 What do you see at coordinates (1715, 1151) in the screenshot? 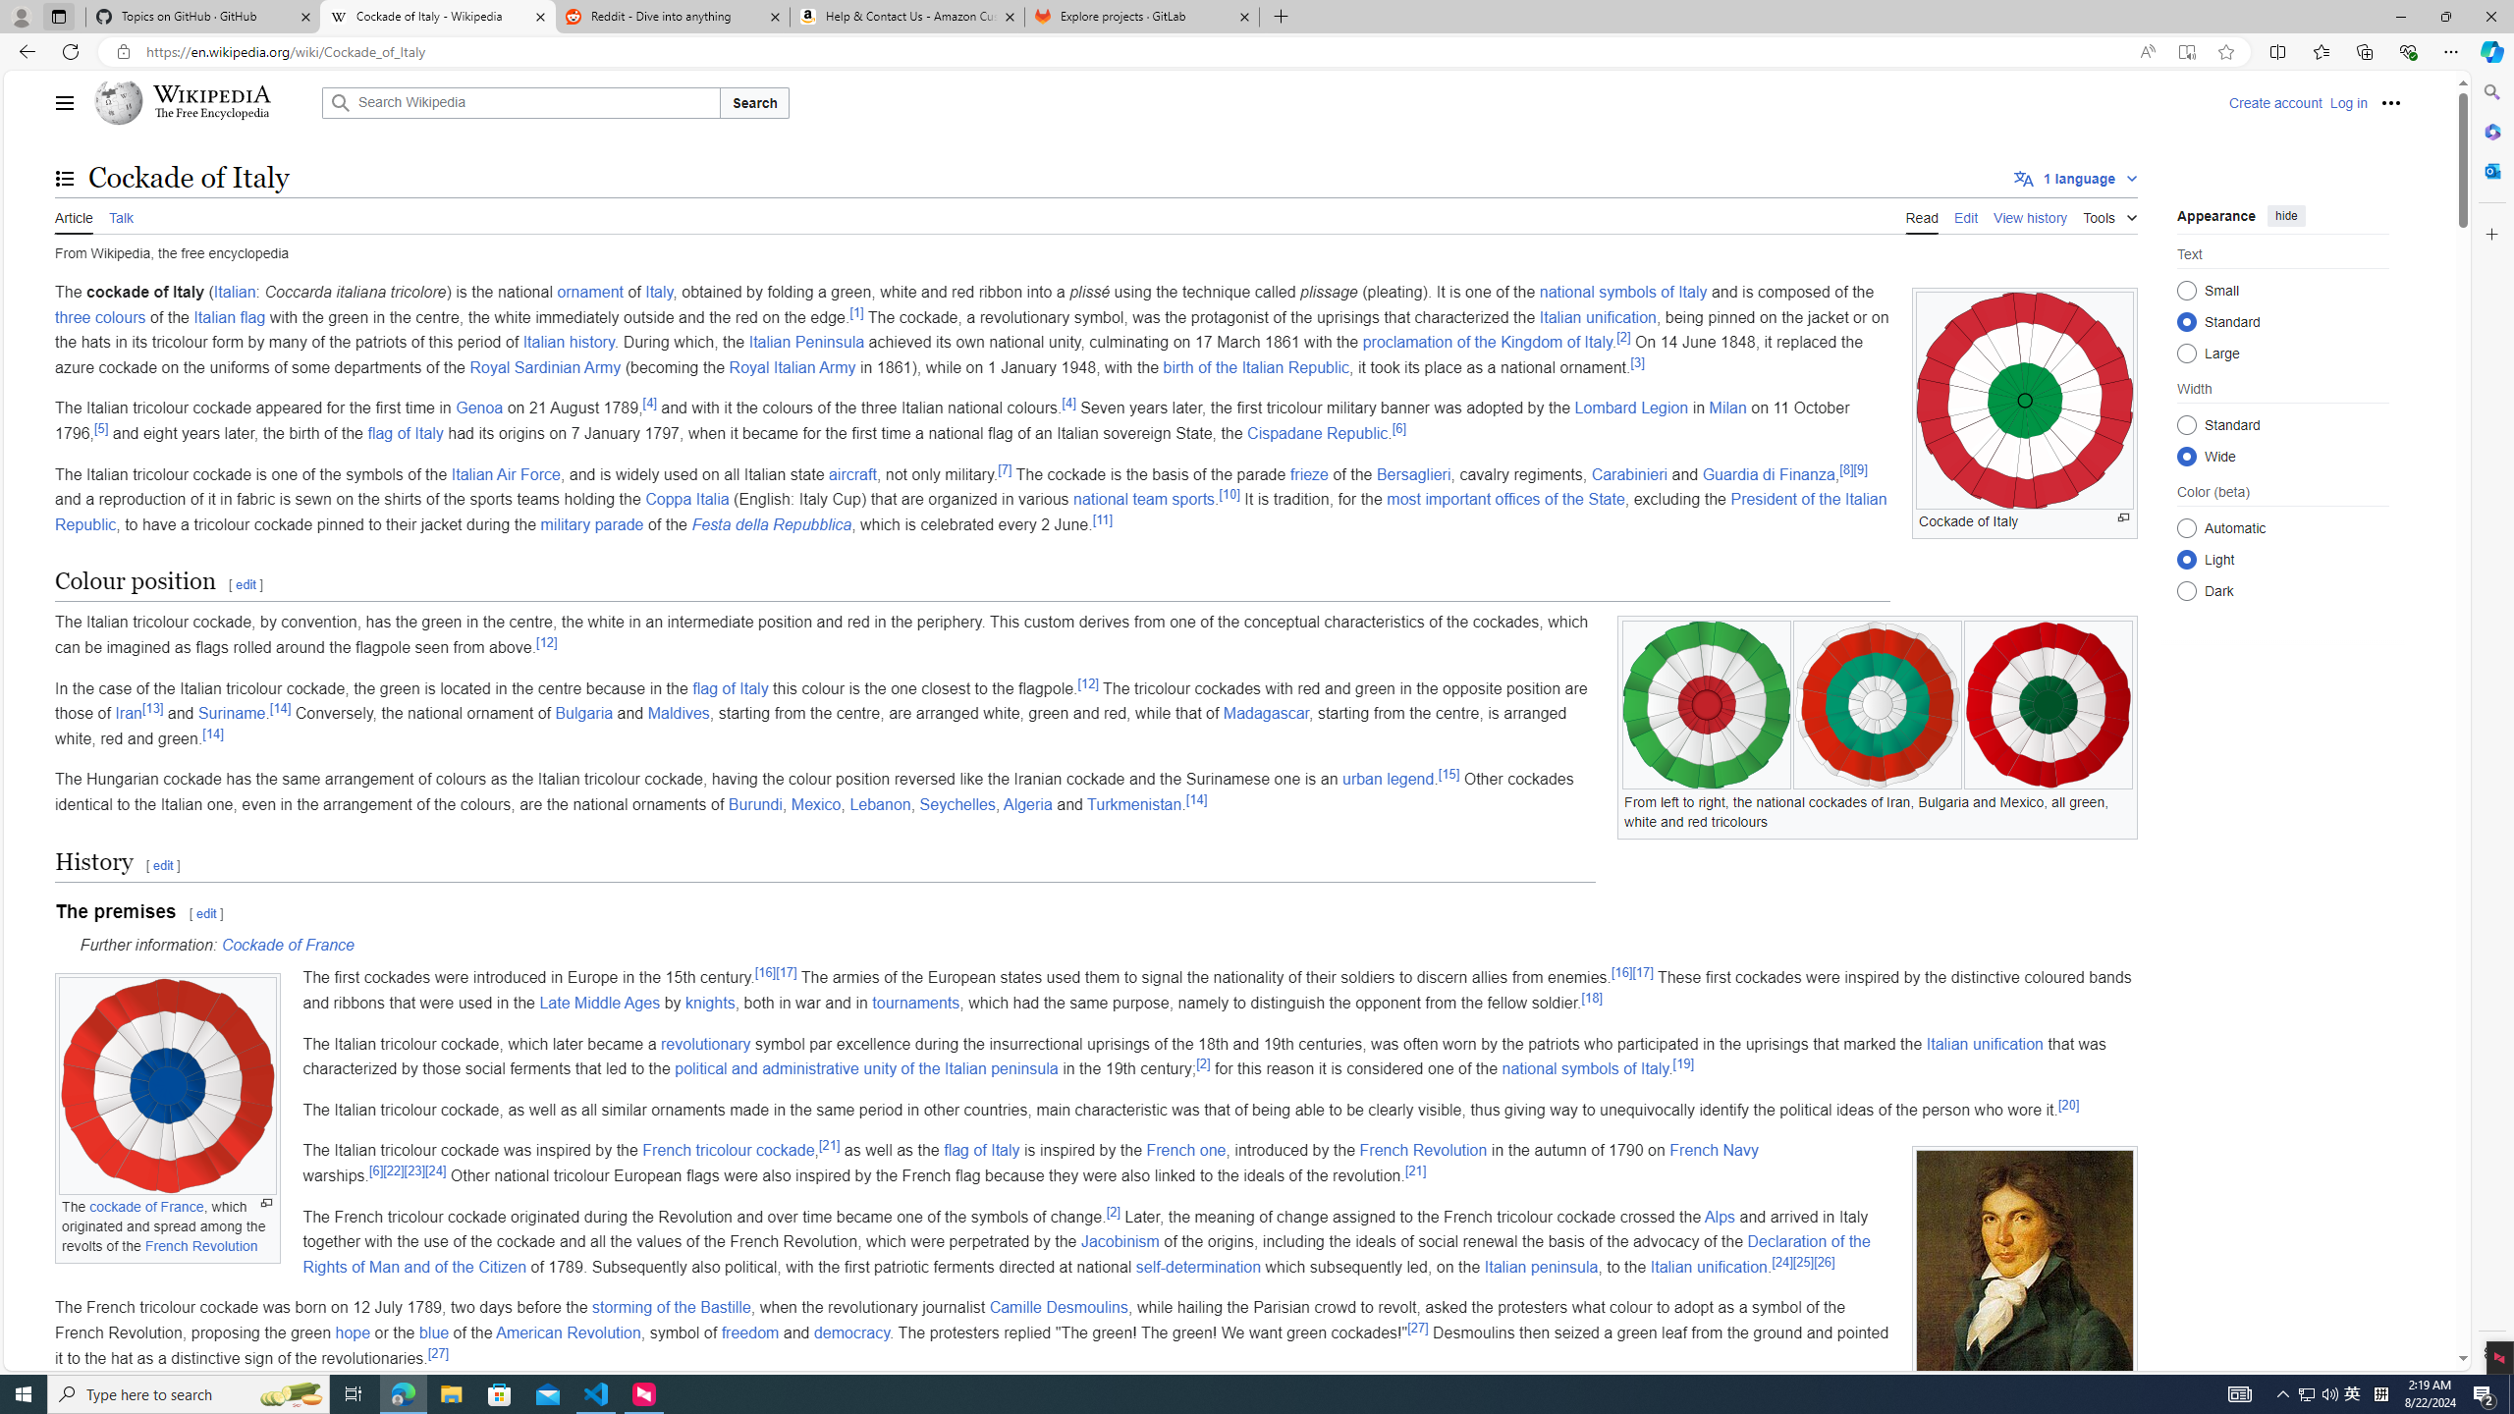
I see `French Navy` at bounding box center [1715, 1151].